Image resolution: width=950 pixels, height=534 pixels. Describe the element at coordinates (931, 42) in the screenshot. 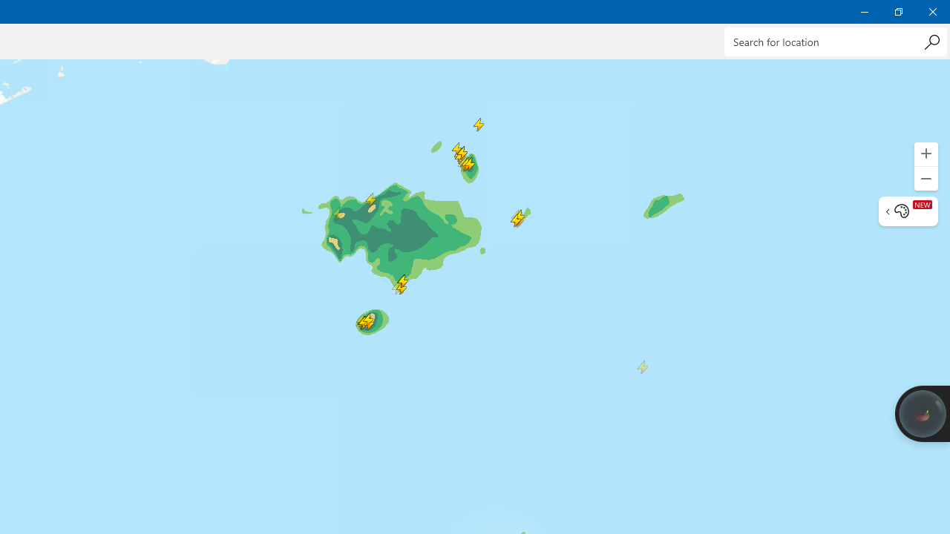

I see `Search` at that location.